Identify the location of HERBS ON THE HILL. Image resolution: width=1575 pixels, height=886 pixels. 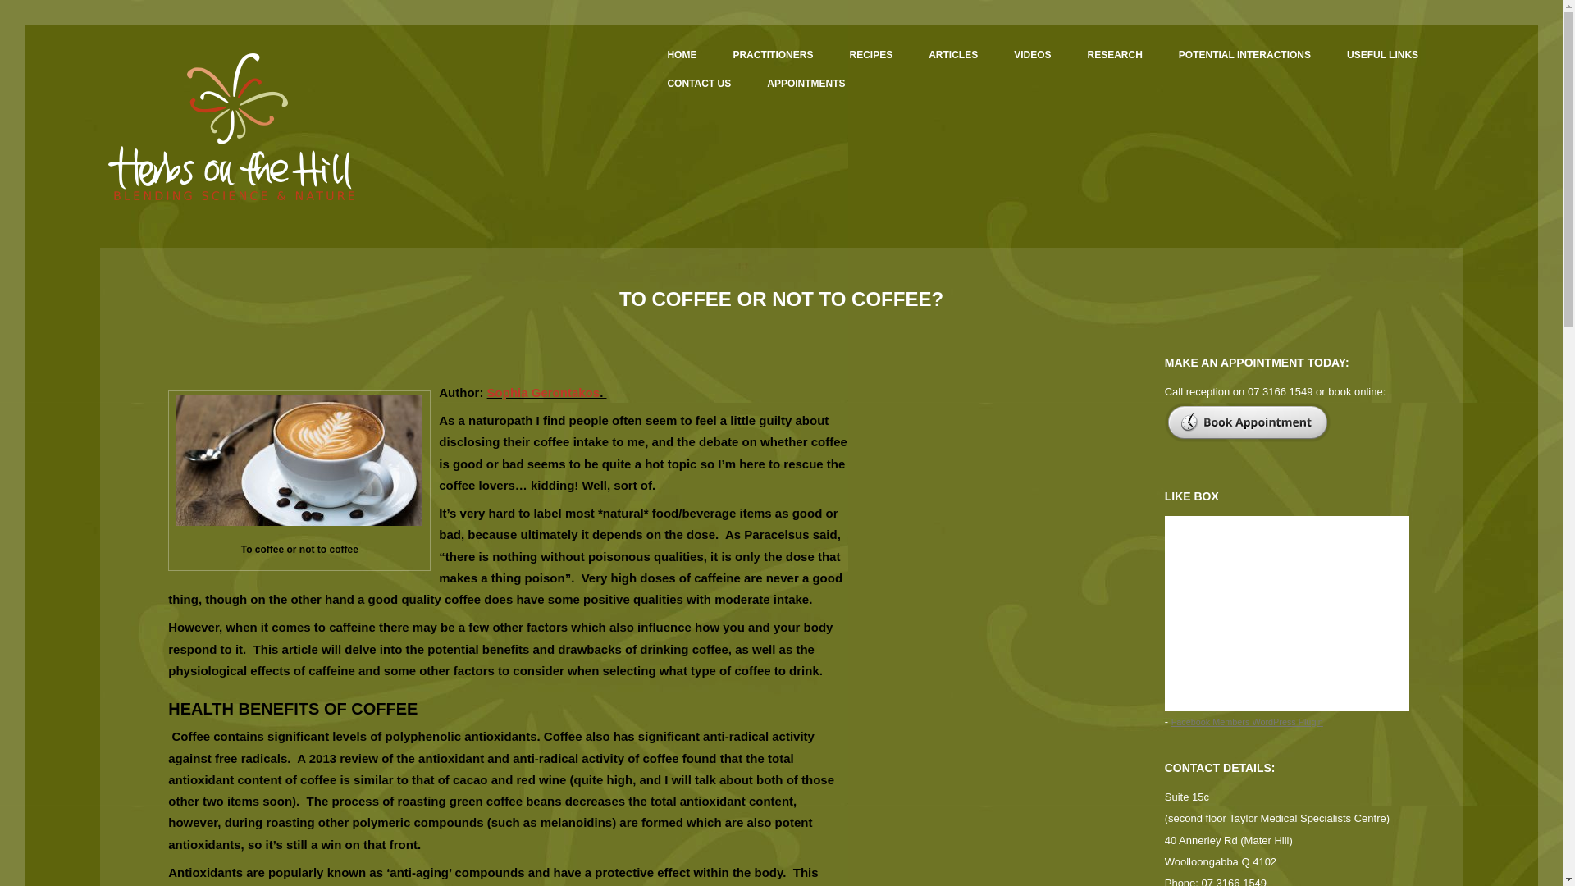
(231, 126).